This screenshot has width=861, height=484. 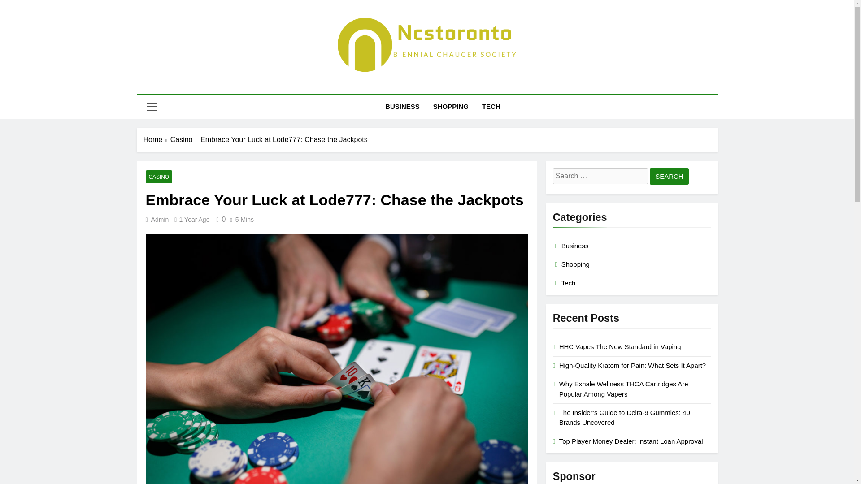 What do you see at coordinates (186, 140) in the screenshot?
I see `Casino` at bounding box center [186, 140].